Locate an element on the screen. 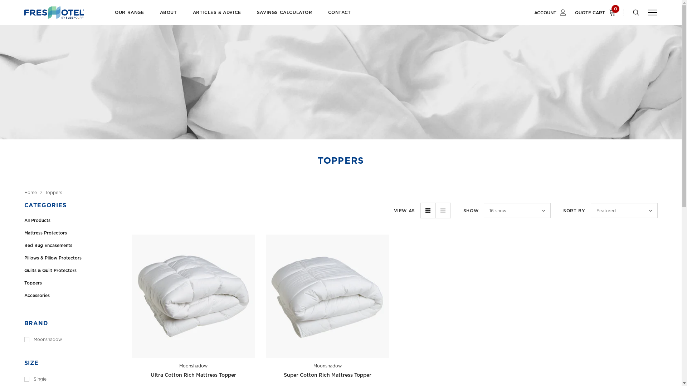  ABOUT is located at coordinates (169, 17).